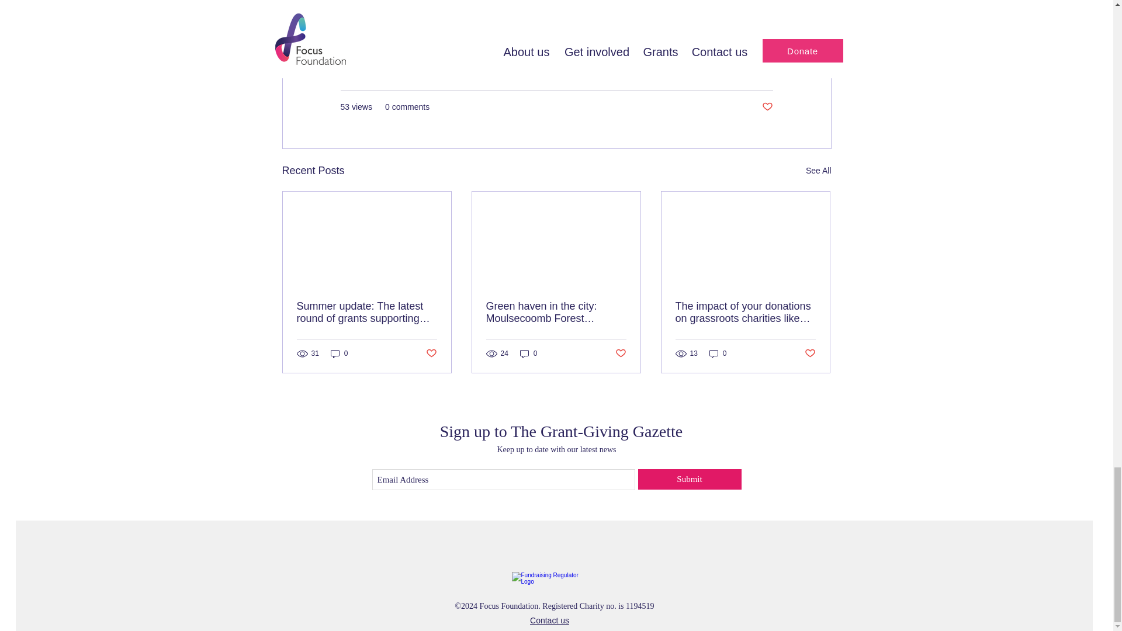 The image size is (1122, 631). I want to click on Post not marked as liked, so click(767, 107).